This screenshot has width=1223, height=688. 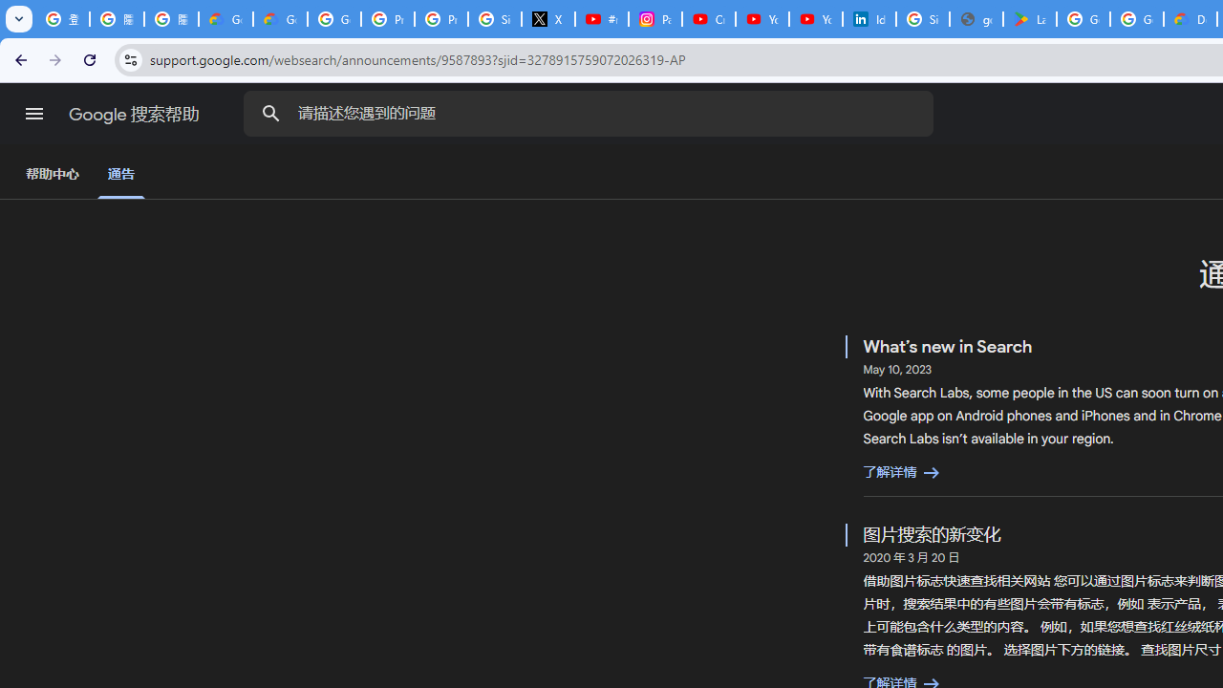 I want to click on Google Cloud Privacy Notice, so click(x=281, y=19).